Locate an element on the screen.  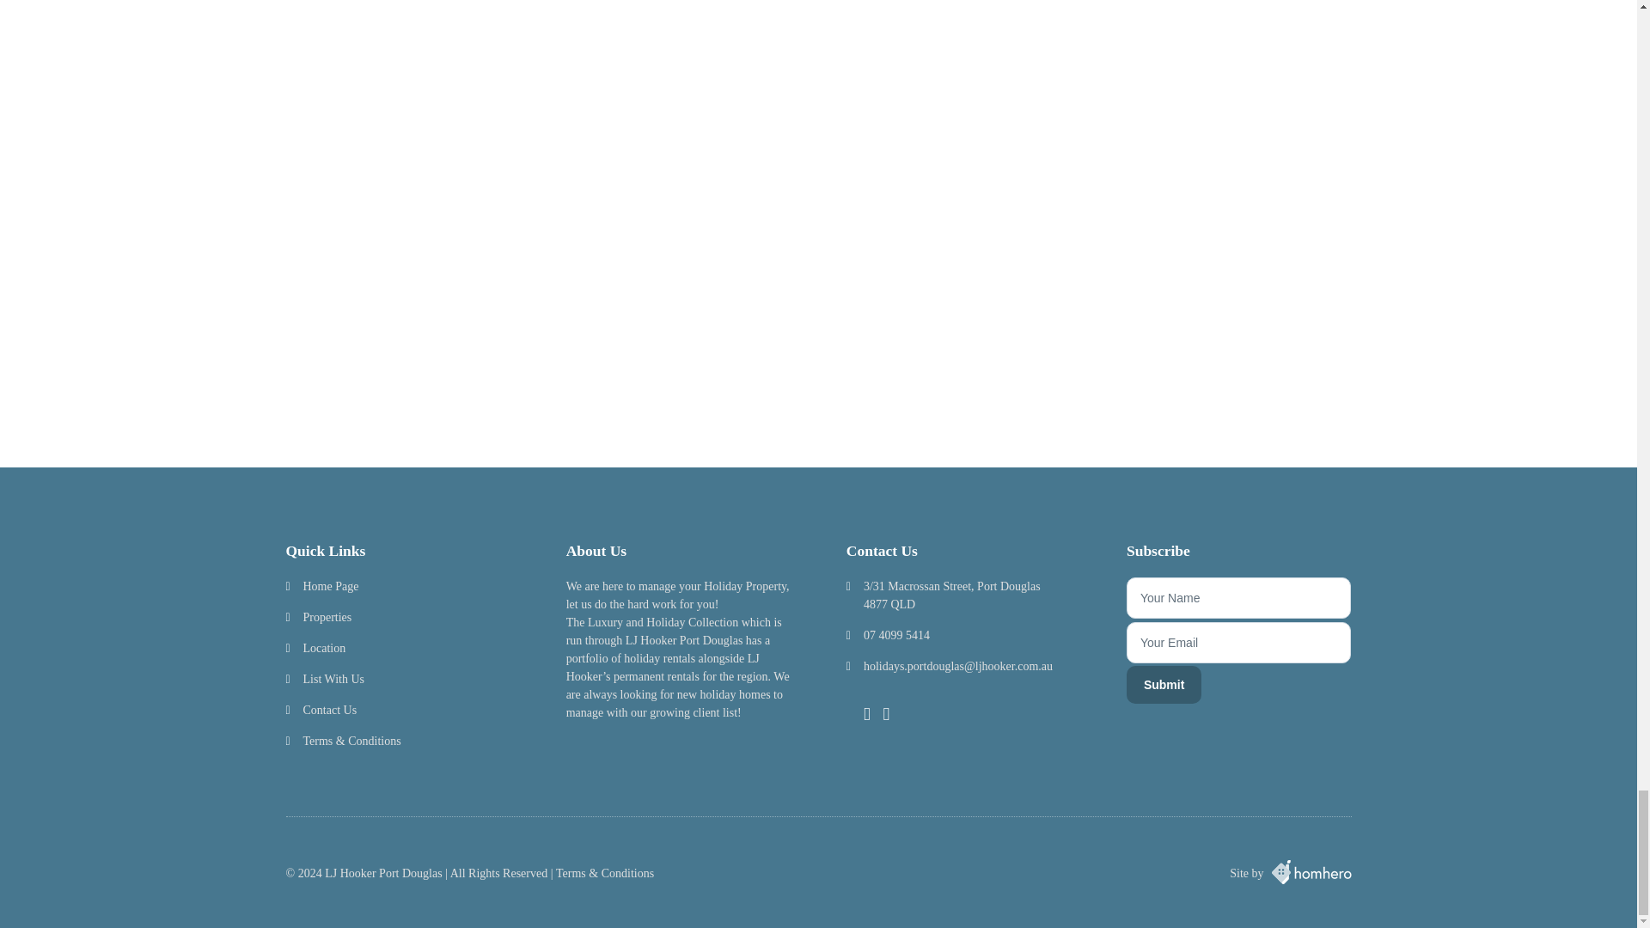
Your Email is located at coordinates (1239, 643).